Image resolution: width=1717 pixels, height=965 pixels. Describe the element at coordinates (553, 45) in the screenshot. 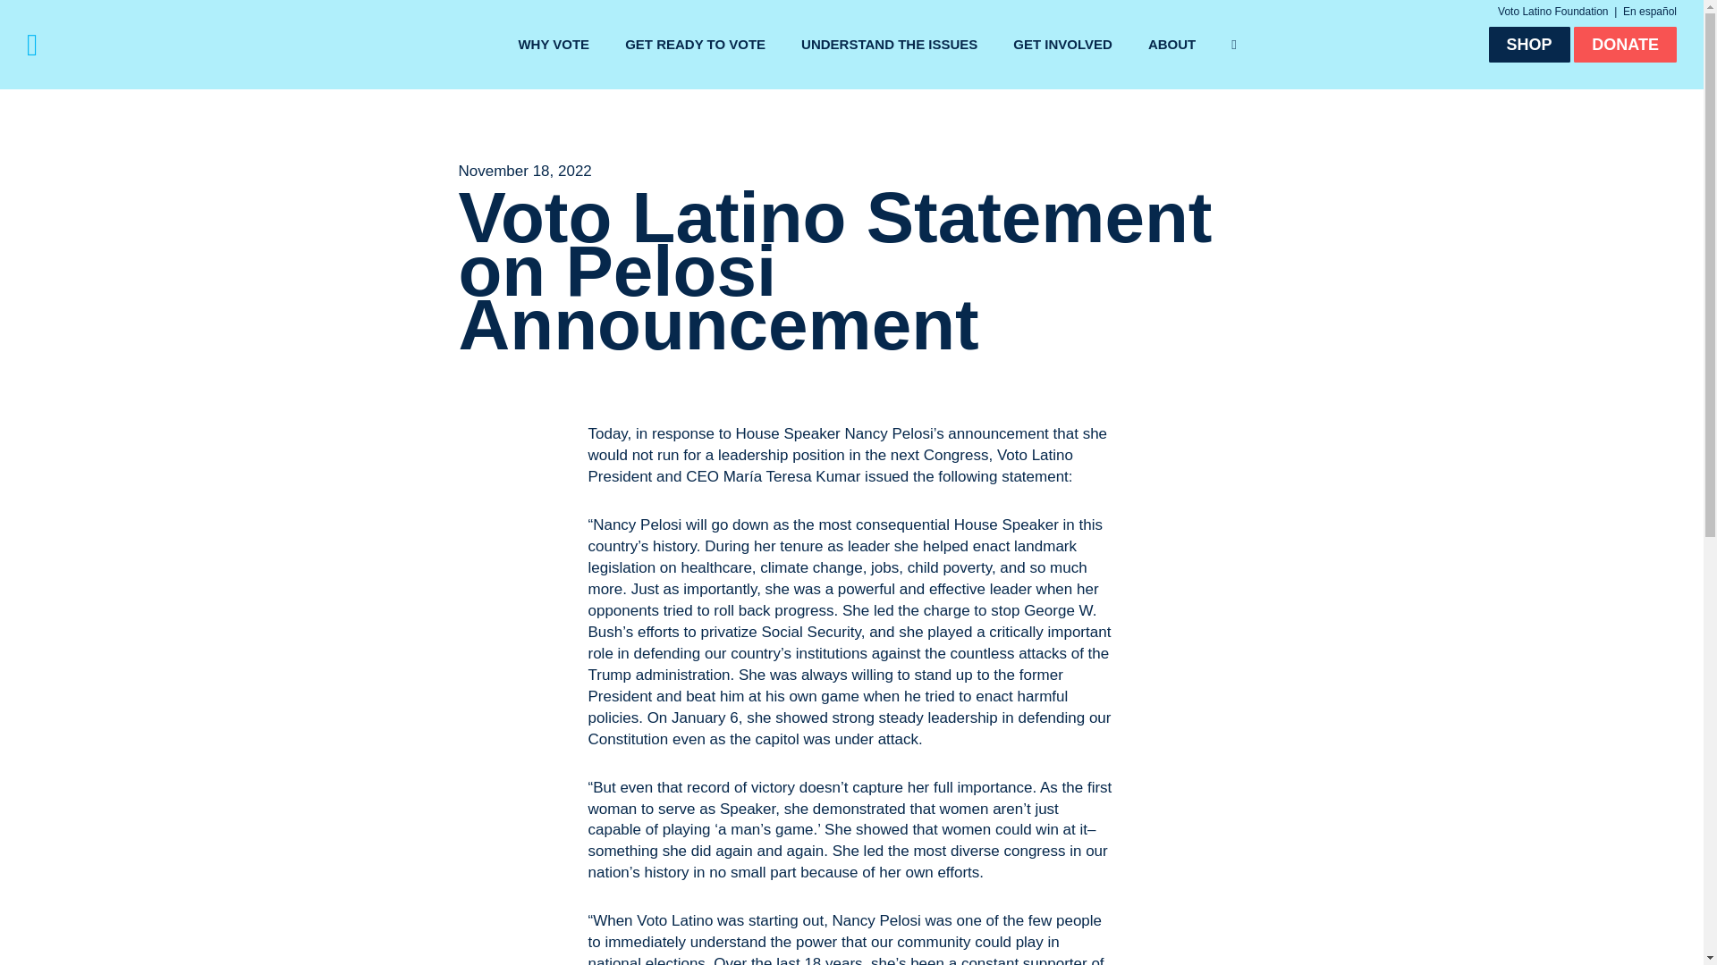

I see `WHY VOTE` at that location.